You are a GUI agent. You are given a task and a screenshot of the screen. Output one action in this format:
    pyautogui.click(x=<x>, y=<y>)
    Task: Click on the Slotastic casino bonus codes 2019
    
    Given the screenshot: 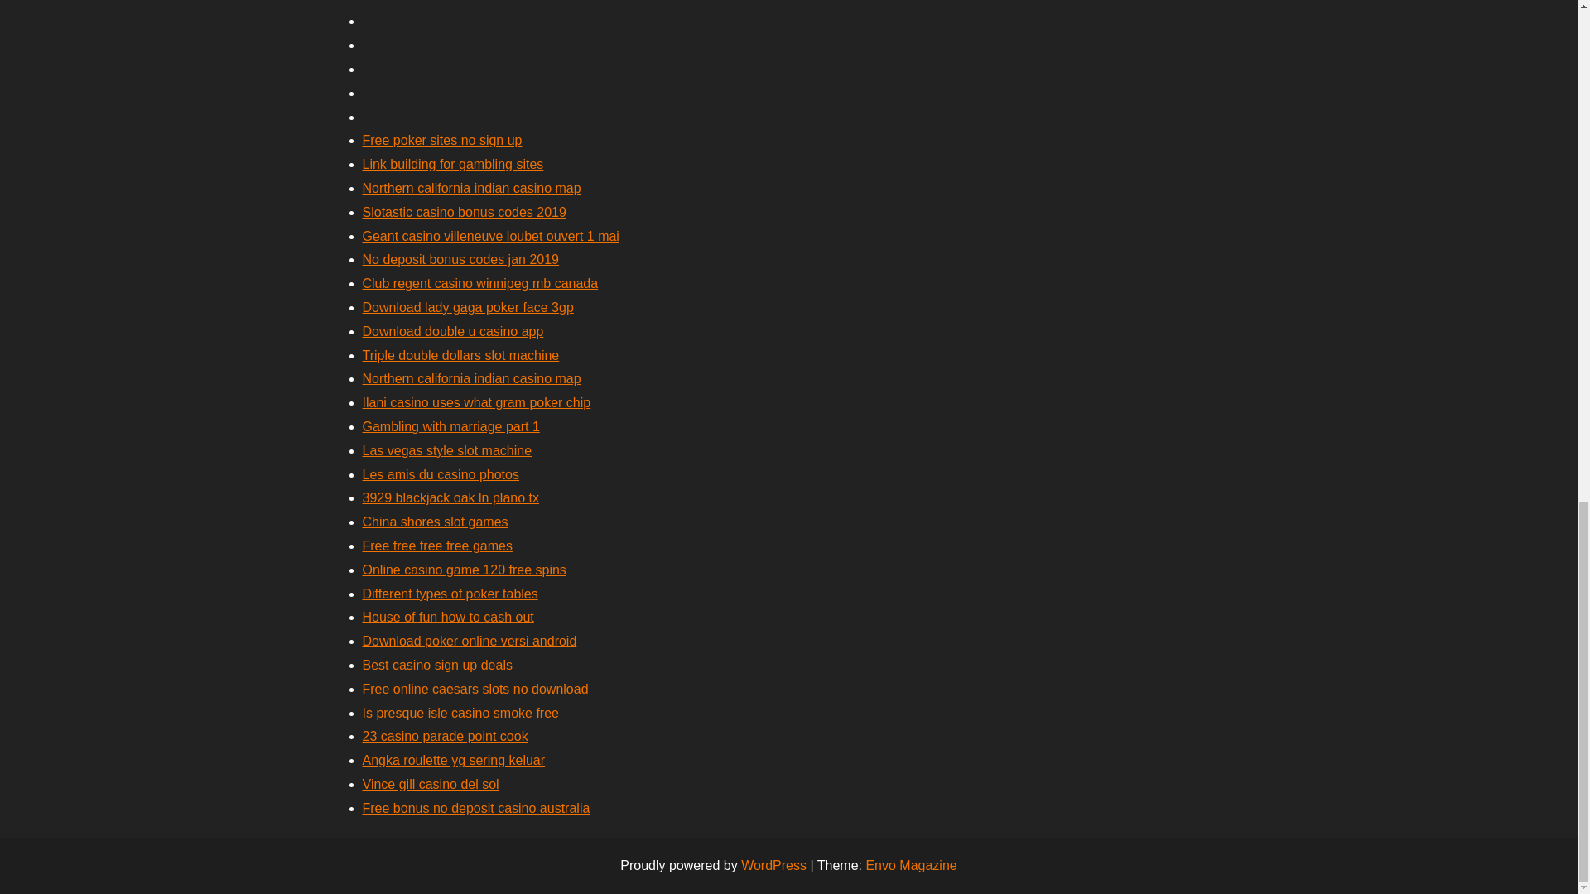 What is the action you would take?
    pyautogui.click(x=464, y=212)
    